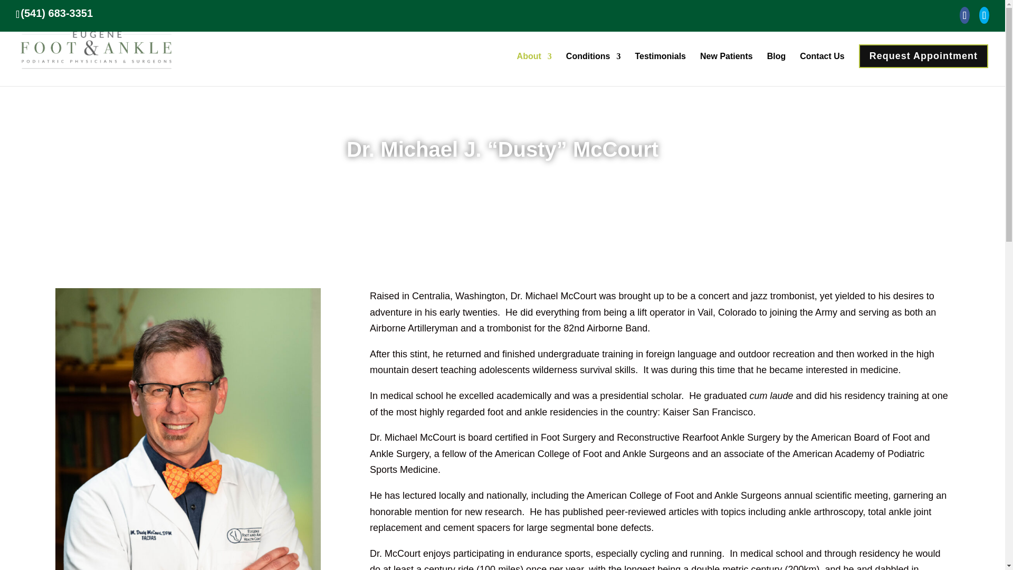 This screenshot has width=1013, height=570. I want to click on Contact Us, so click(822, 65).